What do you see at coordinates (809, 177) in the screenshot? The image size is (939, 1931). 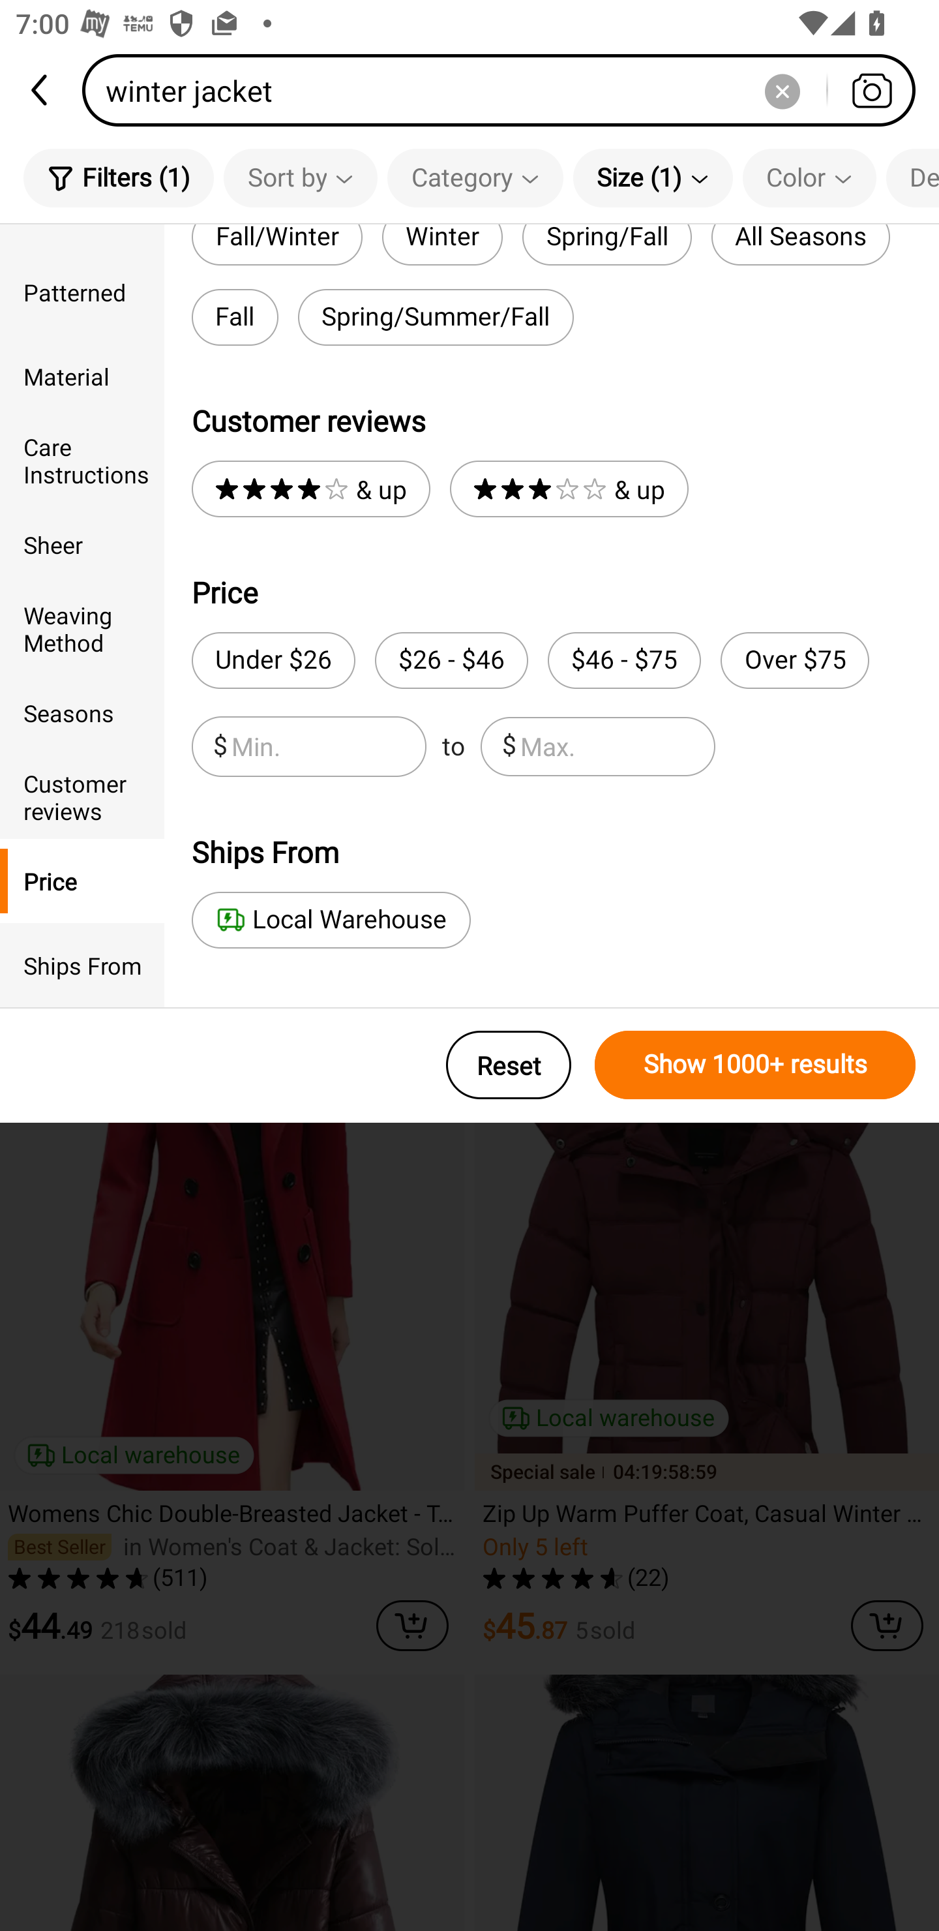 I see `Color` at bounding box center [809, 177].